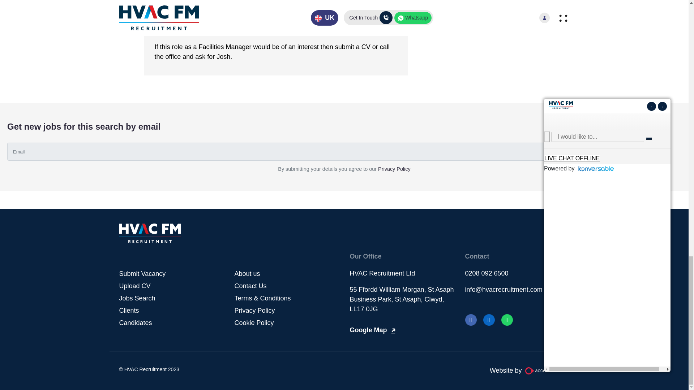 The height and width of the screenshot is (390, 694). I want to click on Jobs Search, so click(137, 298).